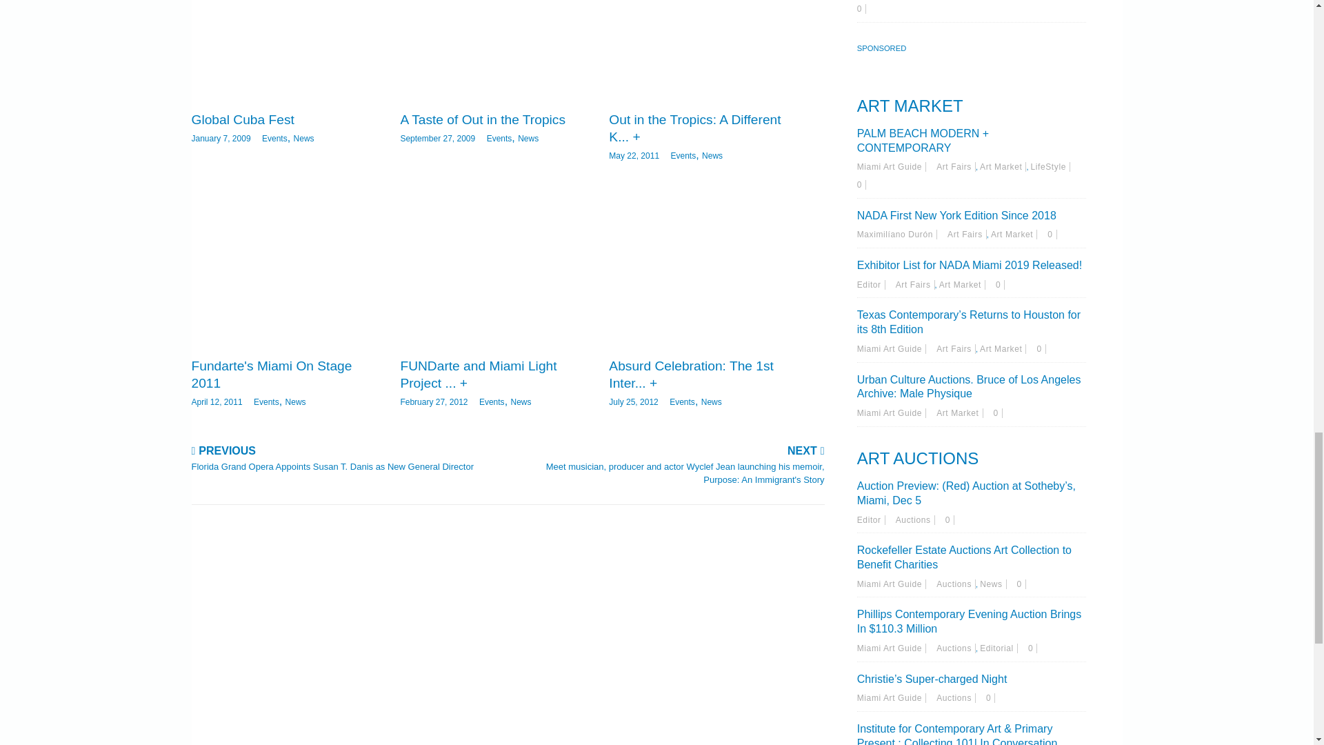 This screenshot has height=745, width=1324. Describe the element at coordinates (482, 119) in the screenshot. I see `A Taste of Out in the Tropics` at that location.